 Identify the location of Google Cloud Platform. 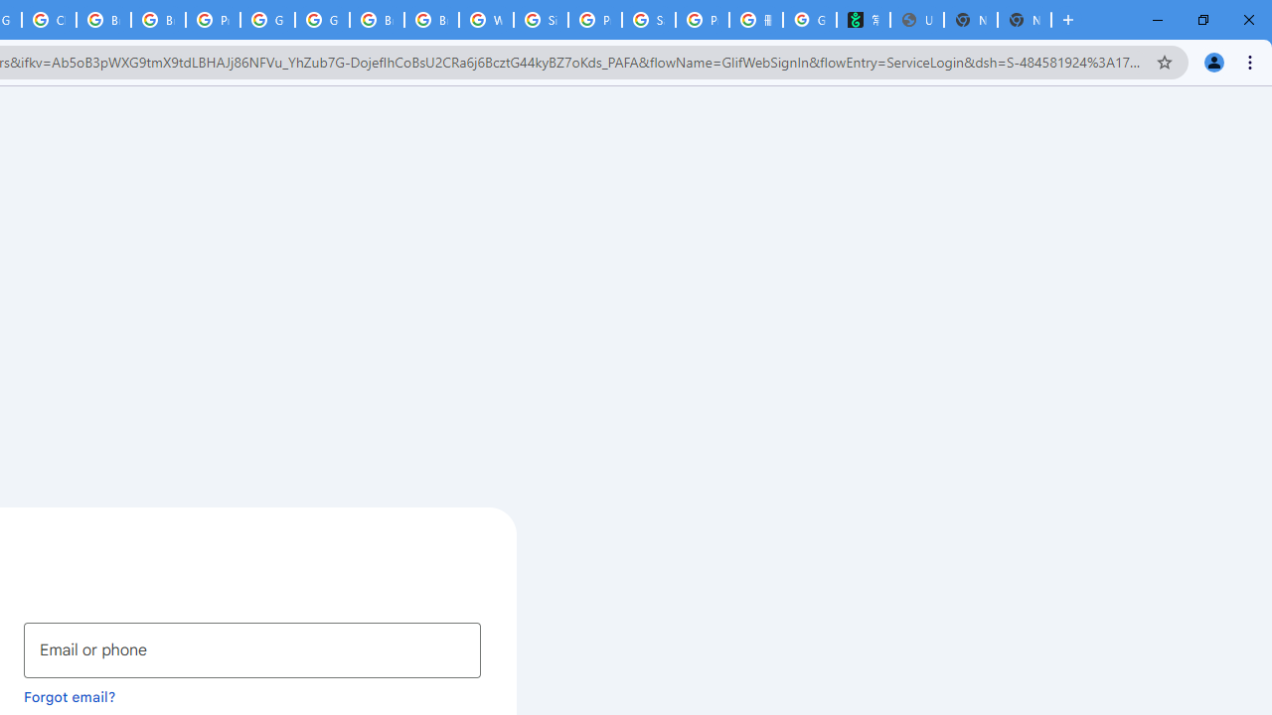
(266, 20).